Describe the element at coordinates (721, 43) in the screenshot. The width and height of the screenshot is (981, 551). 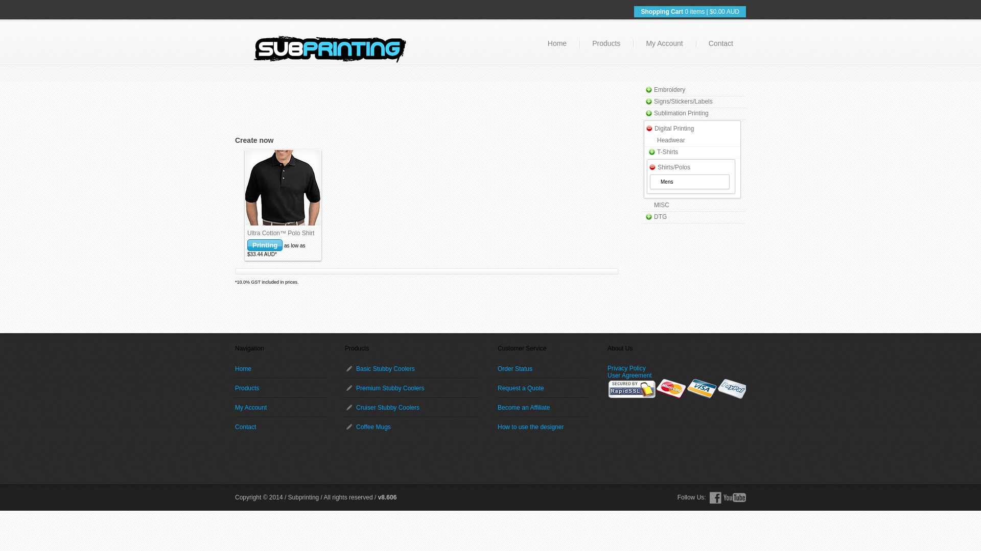
I see `Contact` at that location.